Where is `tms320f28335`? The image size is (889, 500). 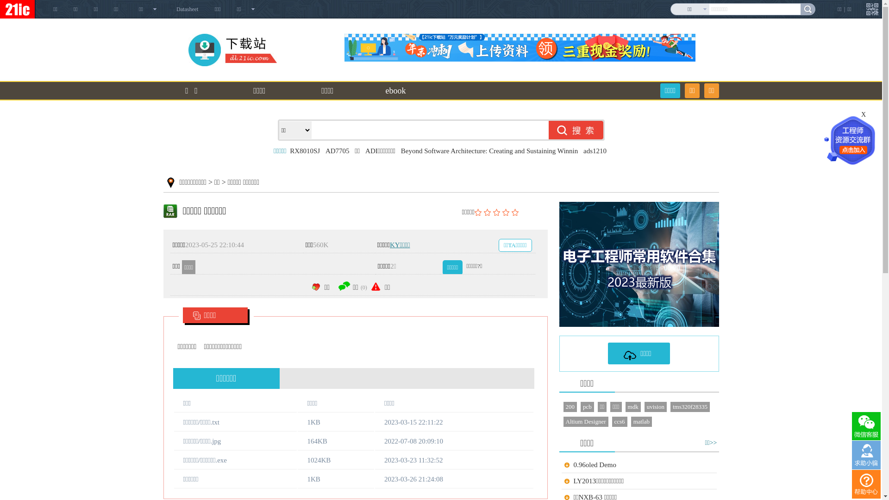 tms320f28335 is located at coordinates (690, 407).